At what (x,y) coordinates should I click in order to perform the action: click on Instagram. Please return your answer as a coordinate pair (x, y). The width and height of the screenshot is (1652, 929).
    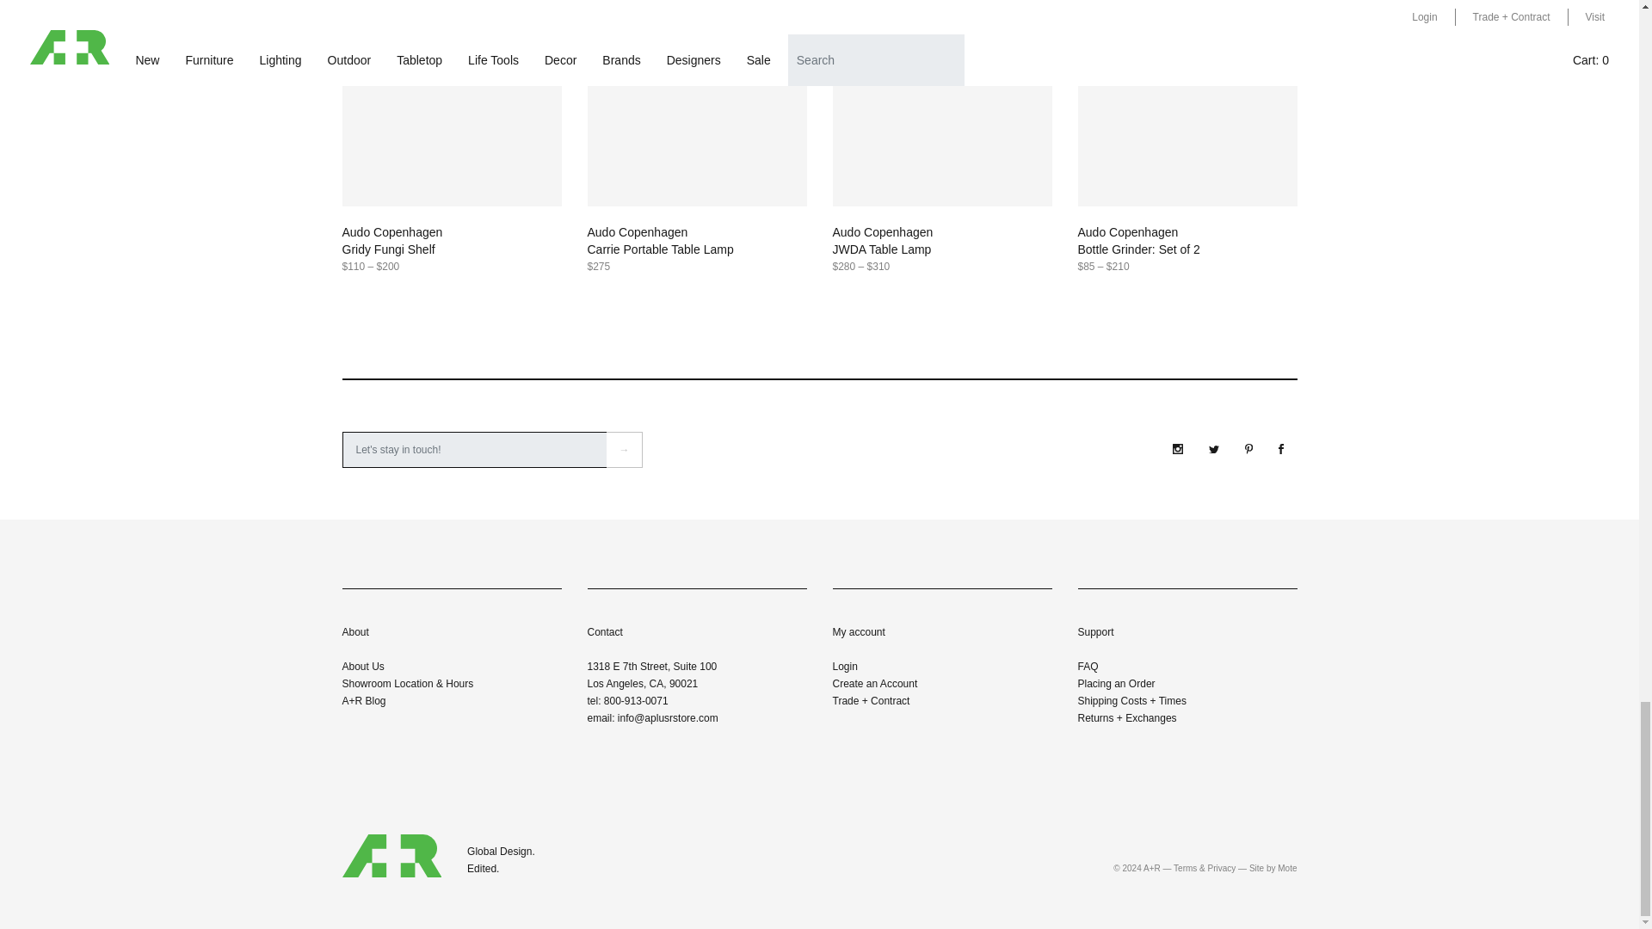
    Looking at the image, I should click on (1177, 449).